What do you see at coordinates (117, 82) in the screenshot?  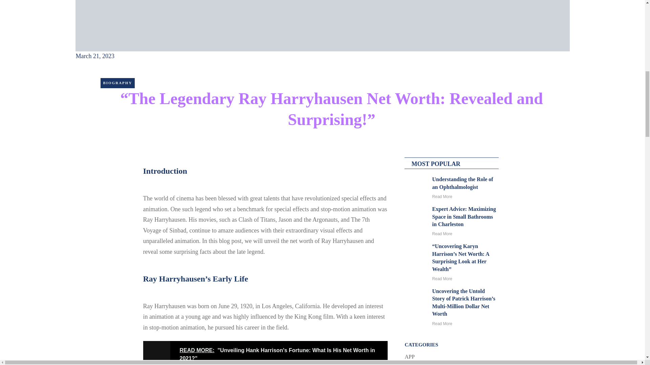 I see `Biography` at bounding box center [117, 82].